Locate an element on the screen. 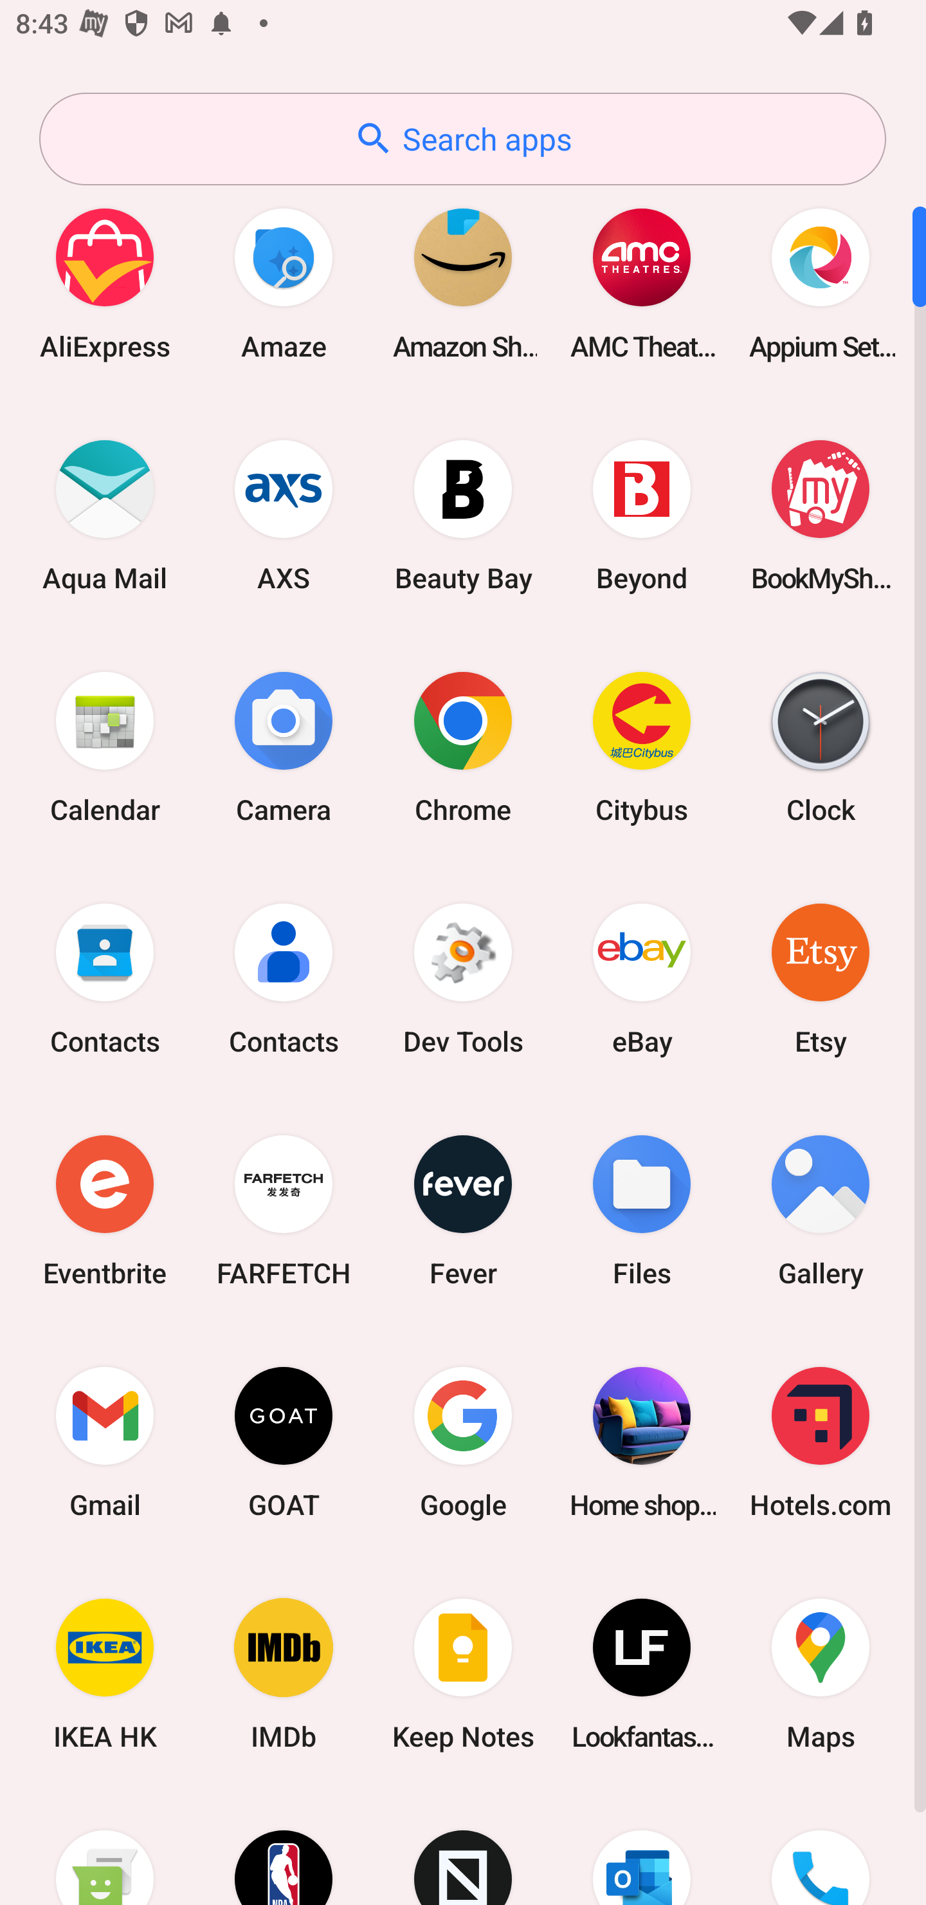 The image size is (926, 1905). Etsy is located at coordinates (821, 978).